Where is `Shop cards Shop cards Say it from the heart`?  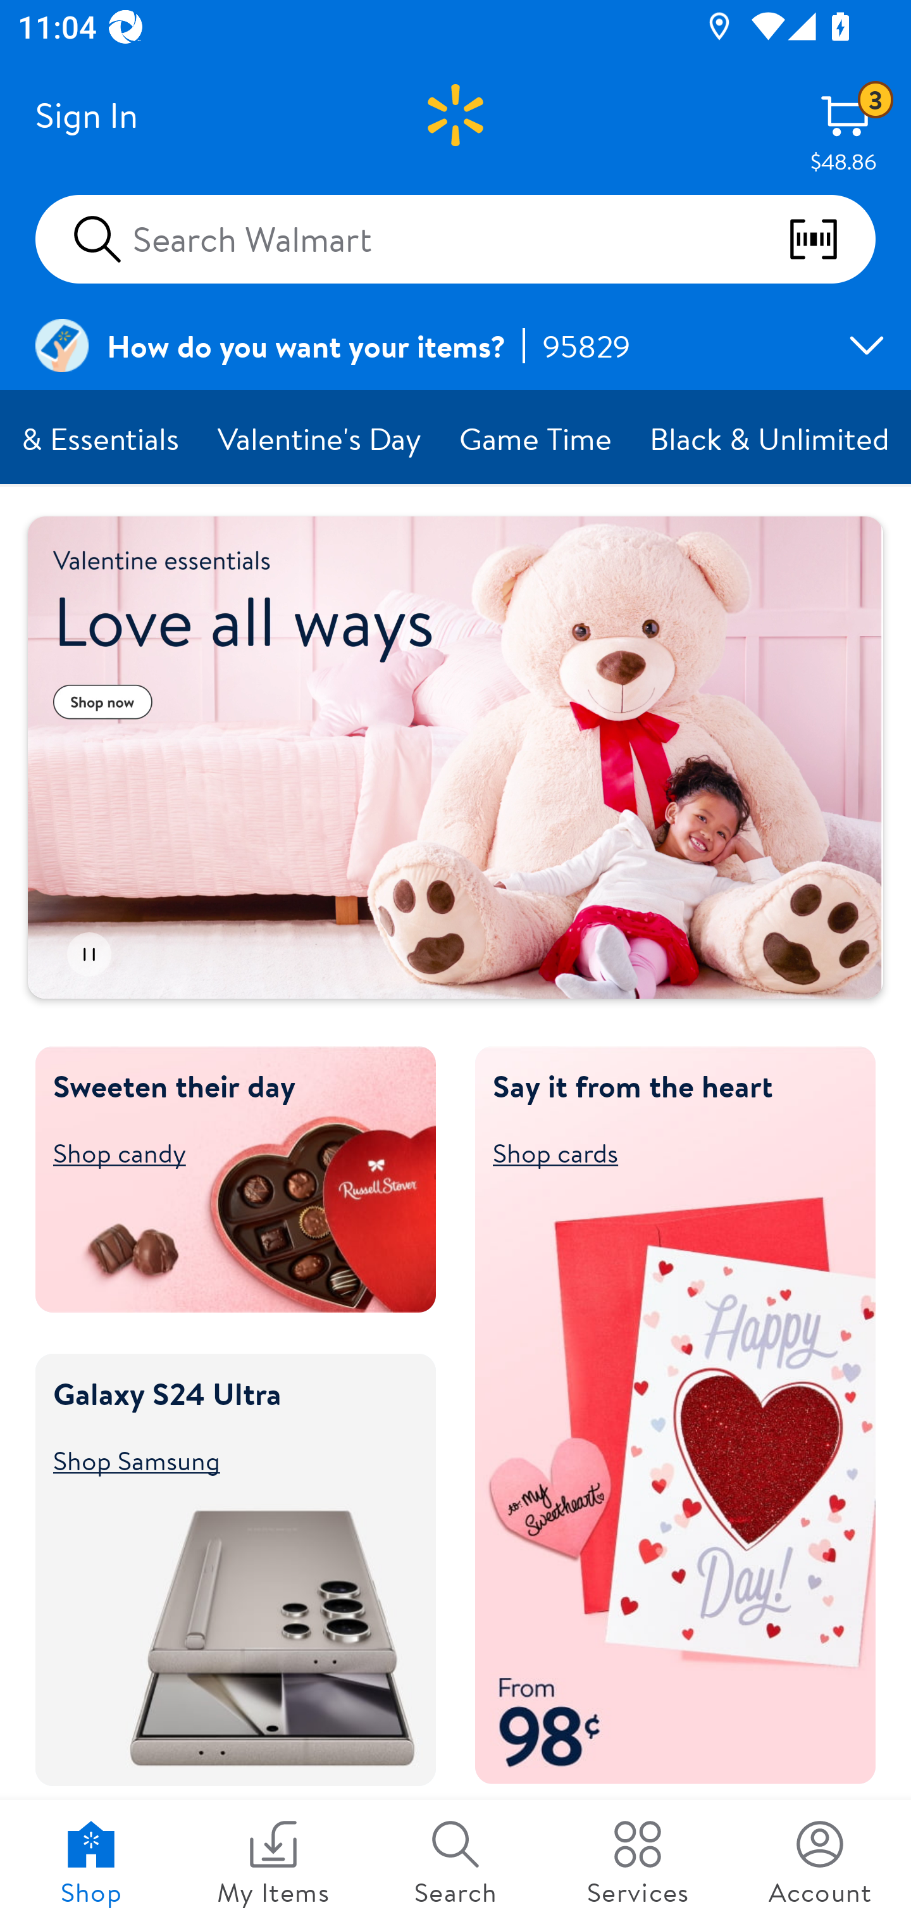 Shop cards Shop cards Say it from the heart is located at coordinates (664, 1152).